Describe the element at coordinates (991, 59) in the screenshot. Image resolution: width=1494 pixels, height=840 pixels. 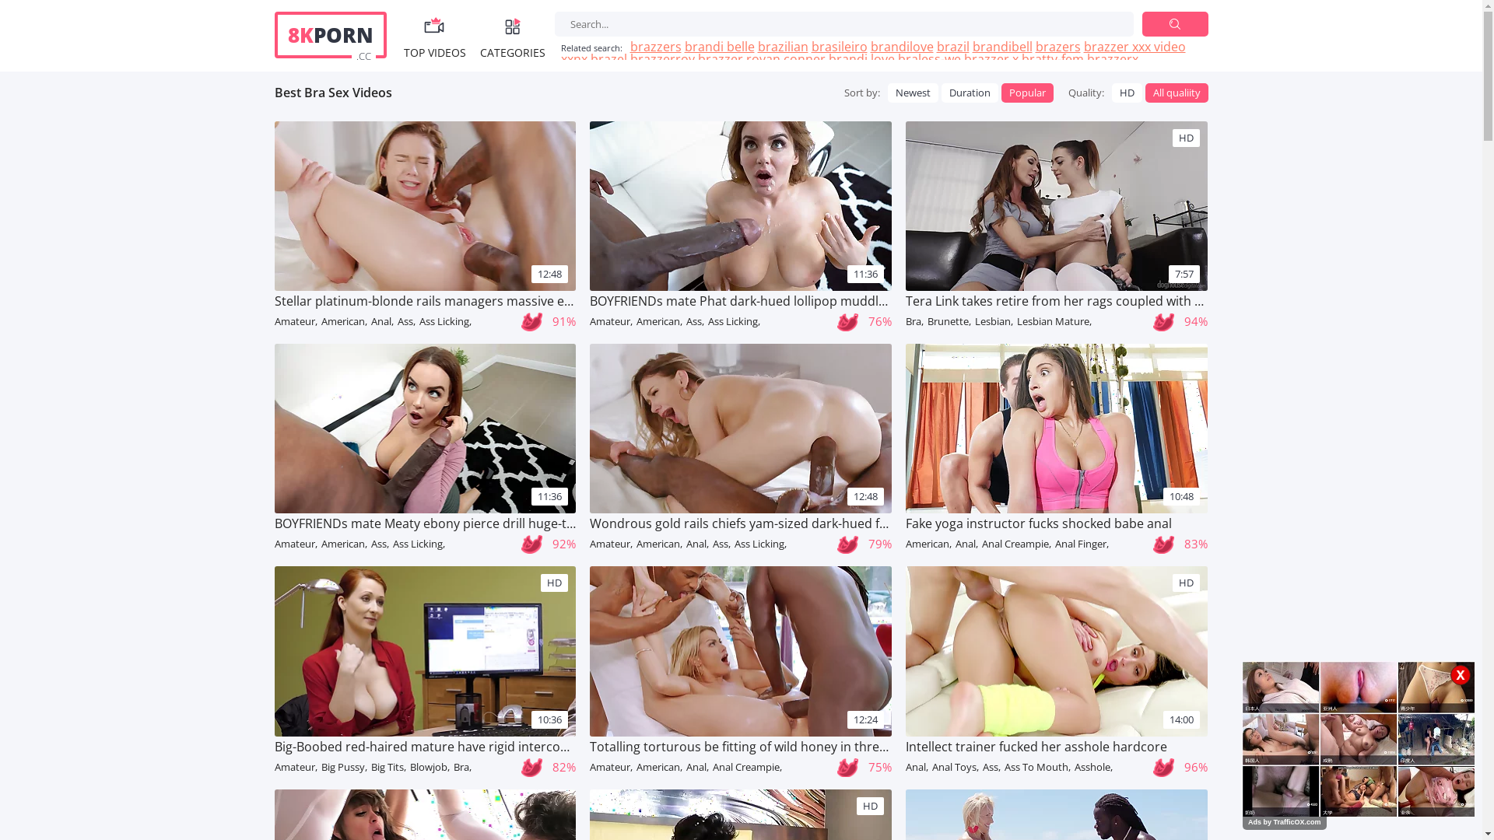
I see `brazzer x` at that location.